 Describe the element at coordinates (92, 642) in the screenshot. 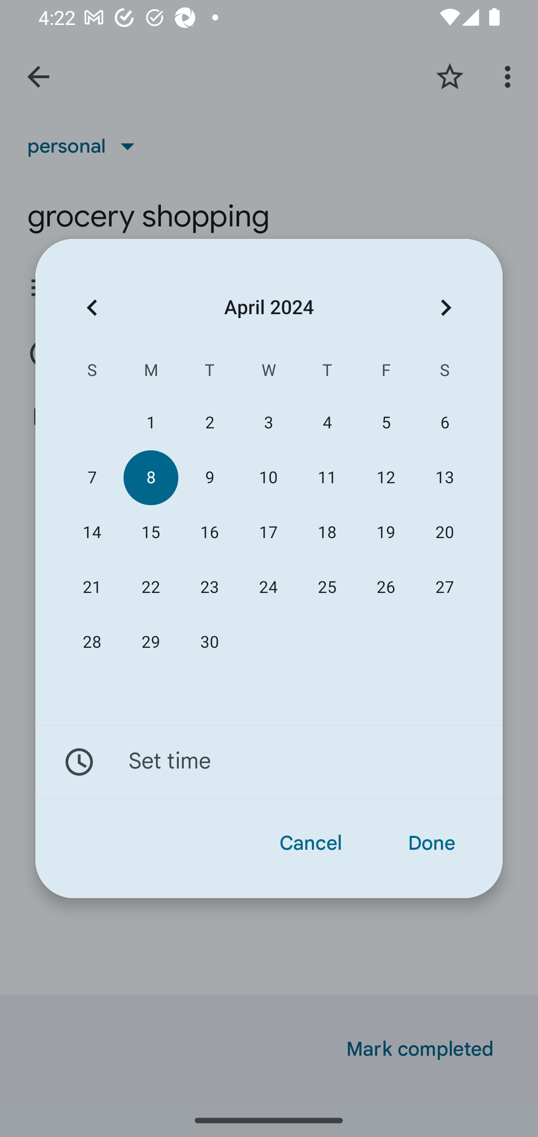

I see `28 28 April 2024` at that location.